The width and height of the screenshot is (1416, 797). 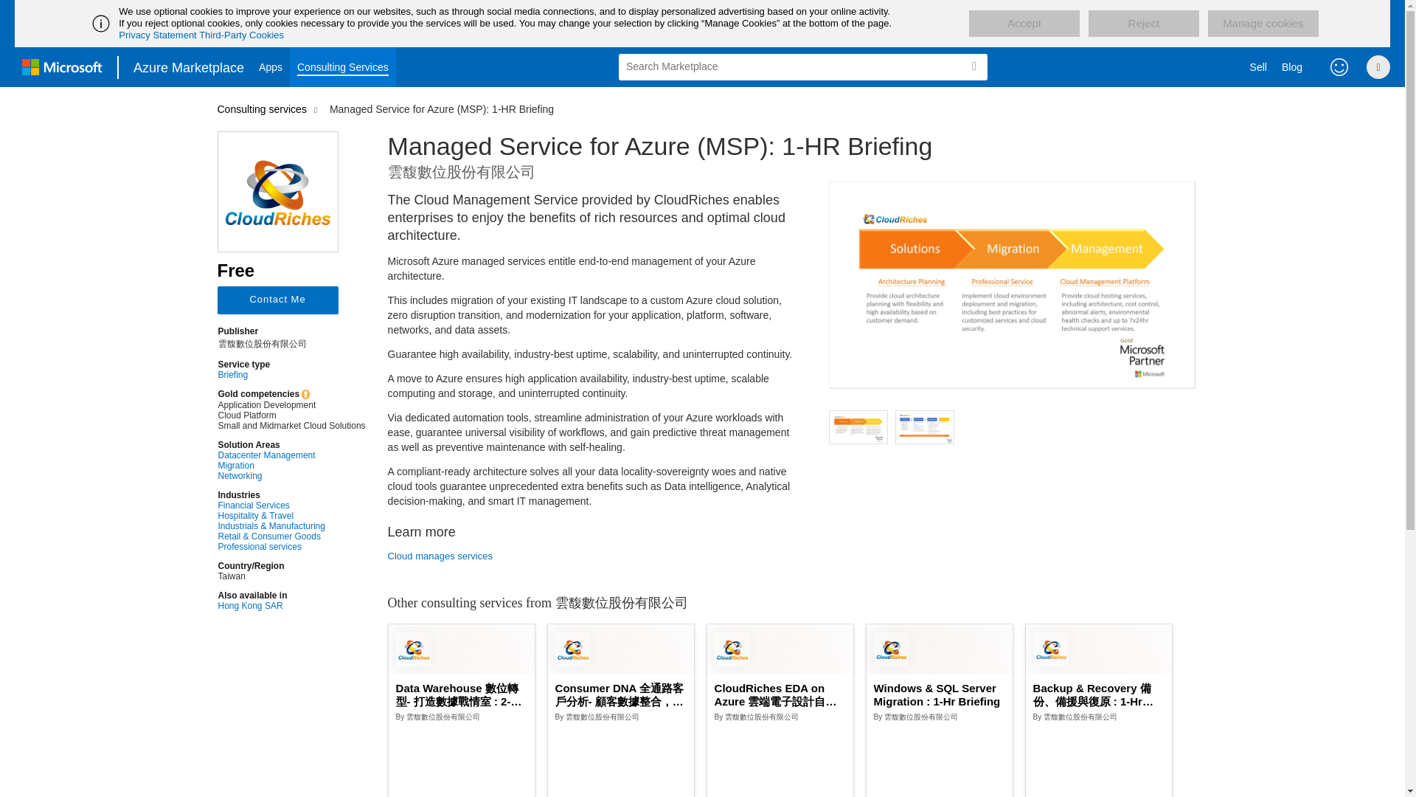 I want to click on Search , so click(x=974, y=66).